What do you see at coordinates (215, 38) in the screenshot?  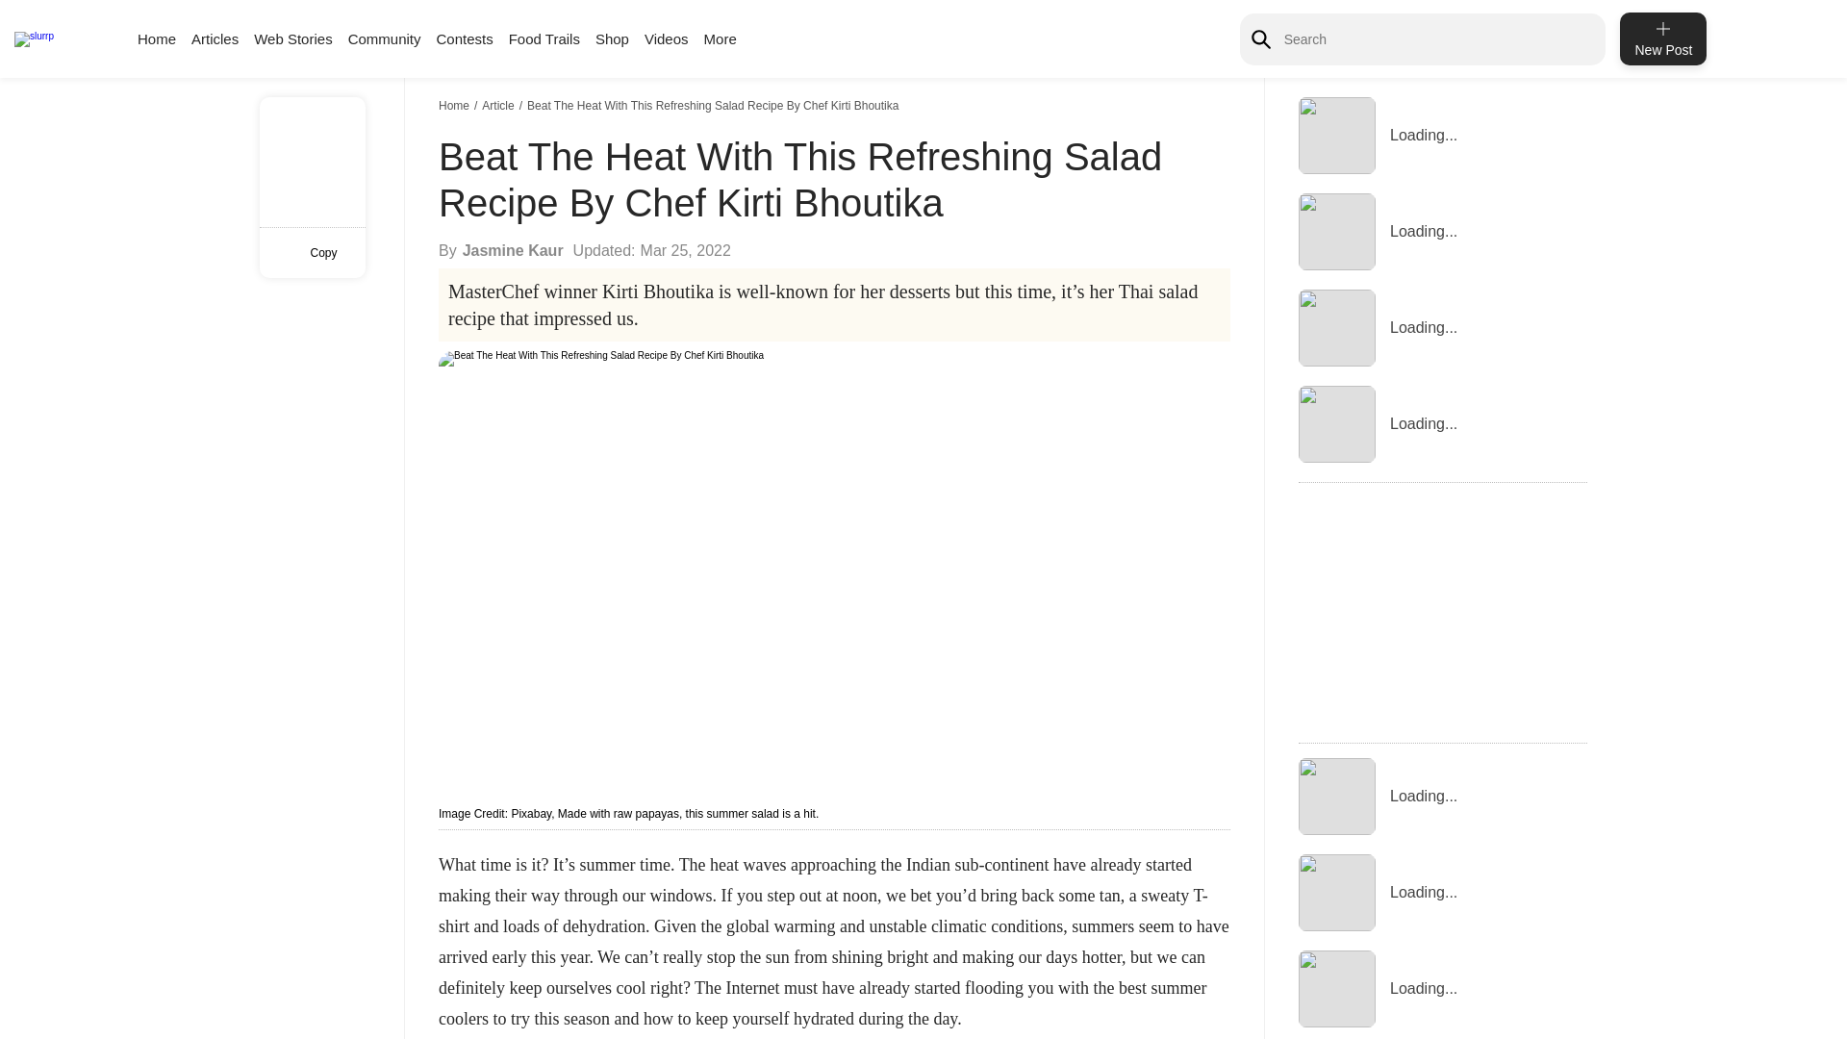 I see `Articles` at bounding box center [215, 38].